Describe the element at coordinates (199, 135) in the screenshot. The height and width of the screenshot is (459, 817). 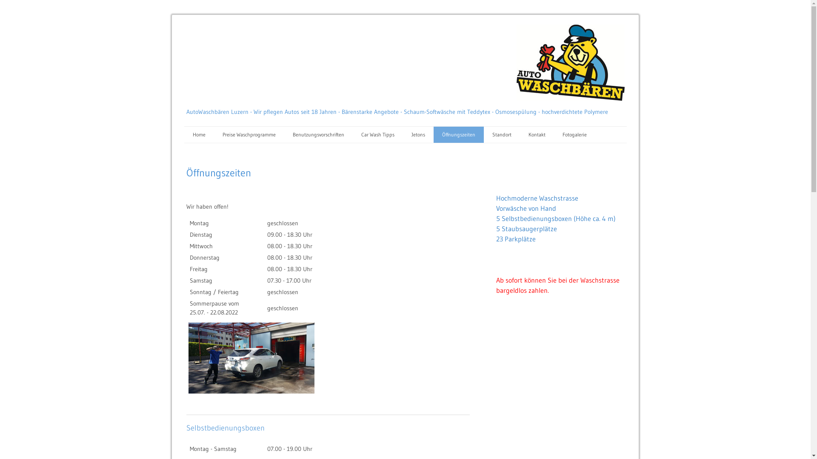
I see `Home` at that location.